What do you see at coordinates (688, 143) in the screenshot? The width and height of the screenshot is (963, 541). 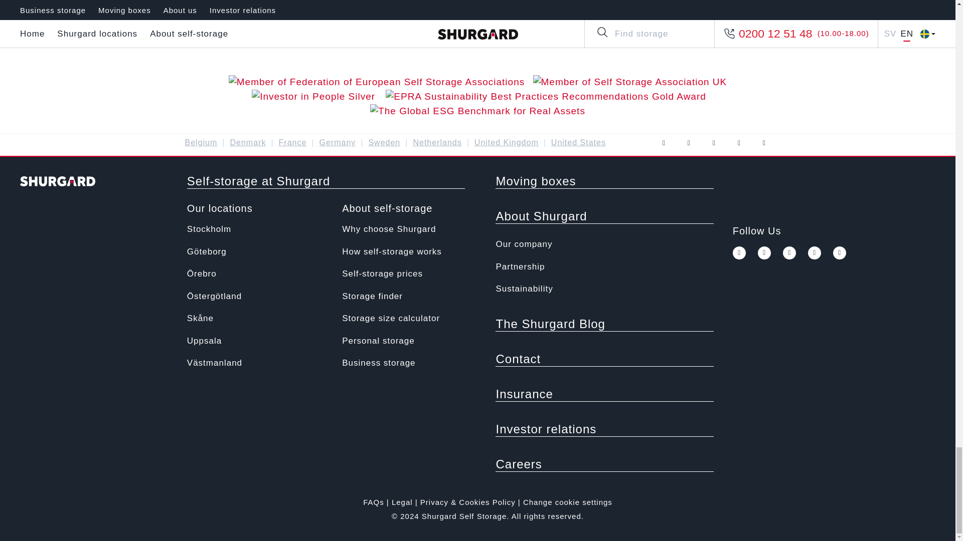 I see `twitter` at bounding box center [688, 143].